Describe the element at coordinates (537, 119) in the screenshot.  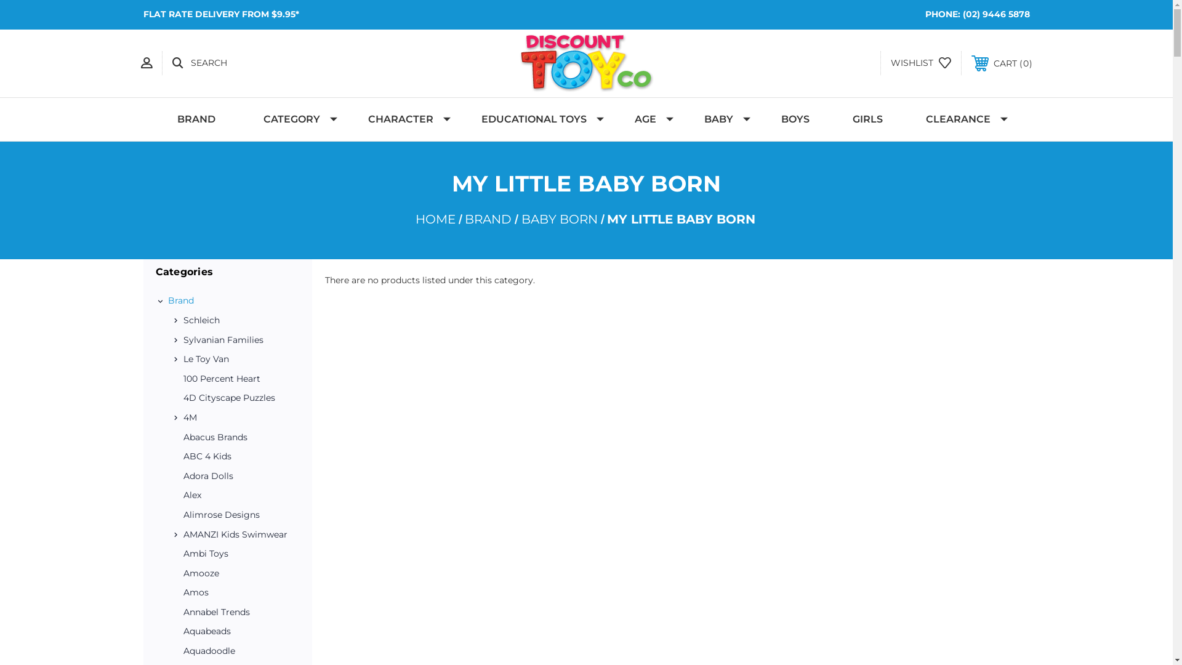
I see `EDUCATIONAL TOYS` at that location.